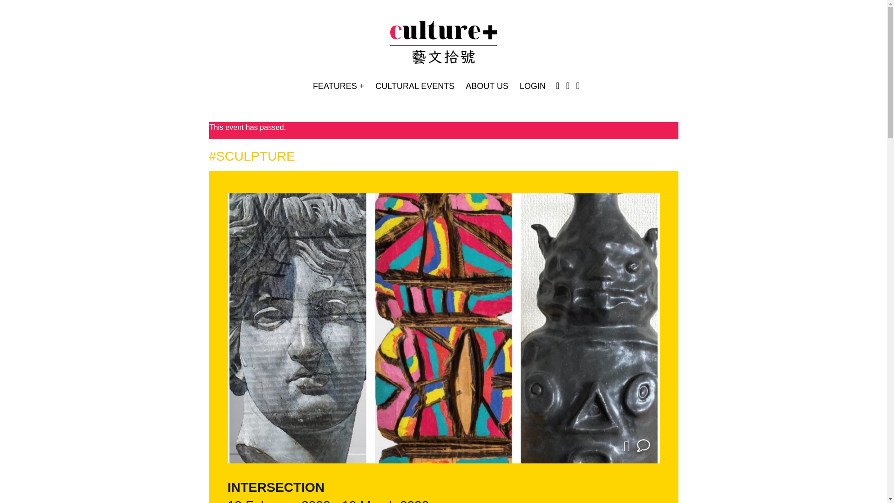 The height and width of the screenshot is (503, 894). What do you see at coordinates (578, 87) in the screenshot?
I see `Youtube` at bounding box center [578, 87].